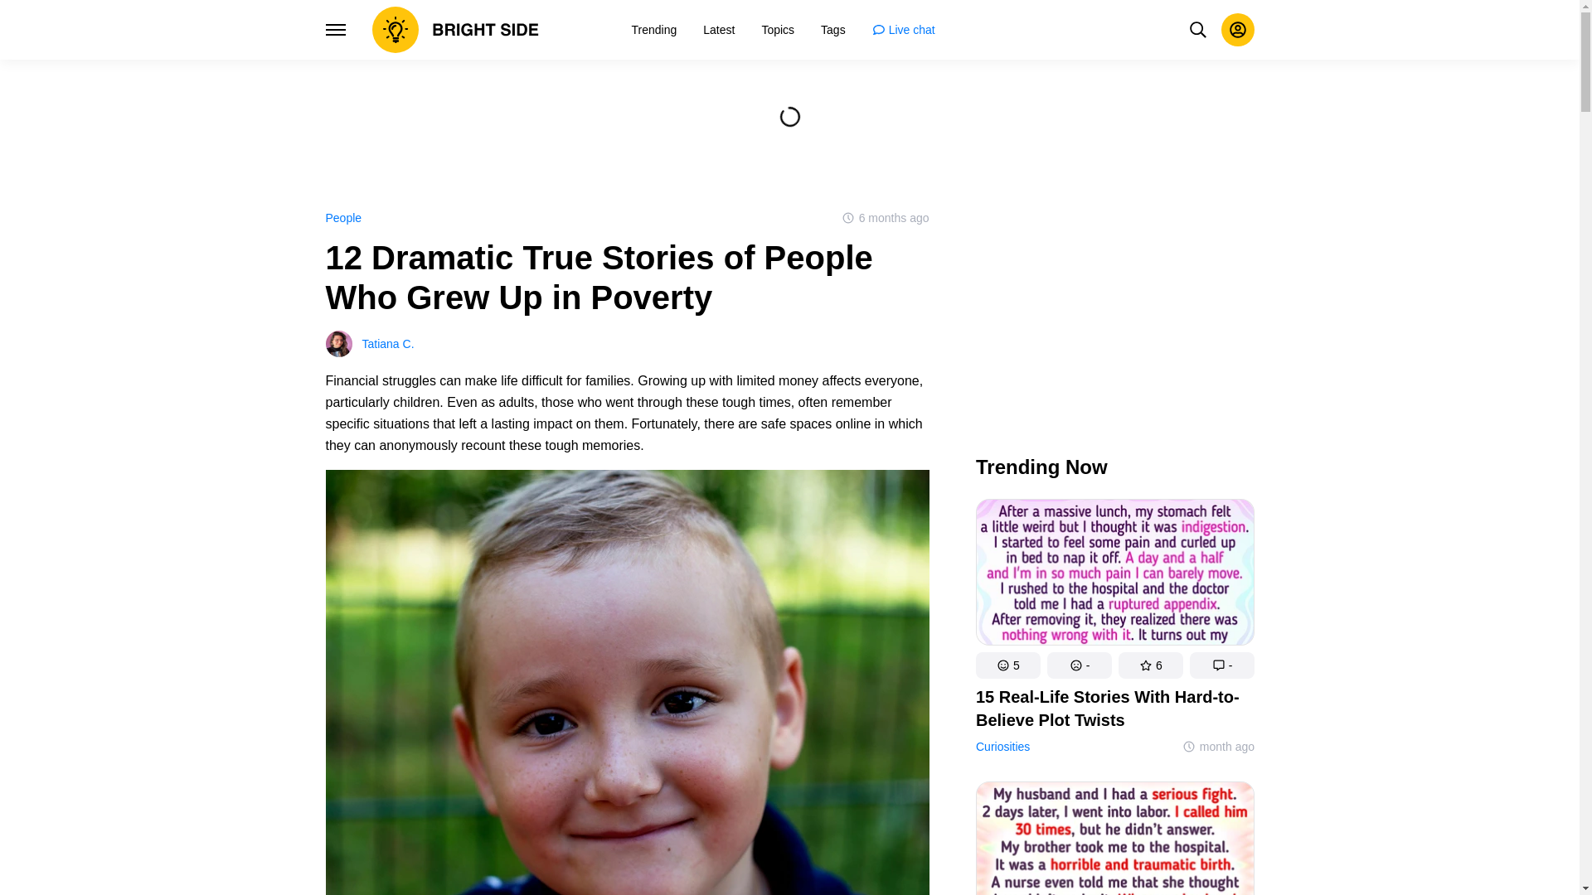 This screenshot has height=895, width=1592. What do you see at coordinates (1114, 709) in the screenshot?
I see `15 Real-Life Stories With Hard-to-Believe Plot Twists` at bounding box center [1114, 709].